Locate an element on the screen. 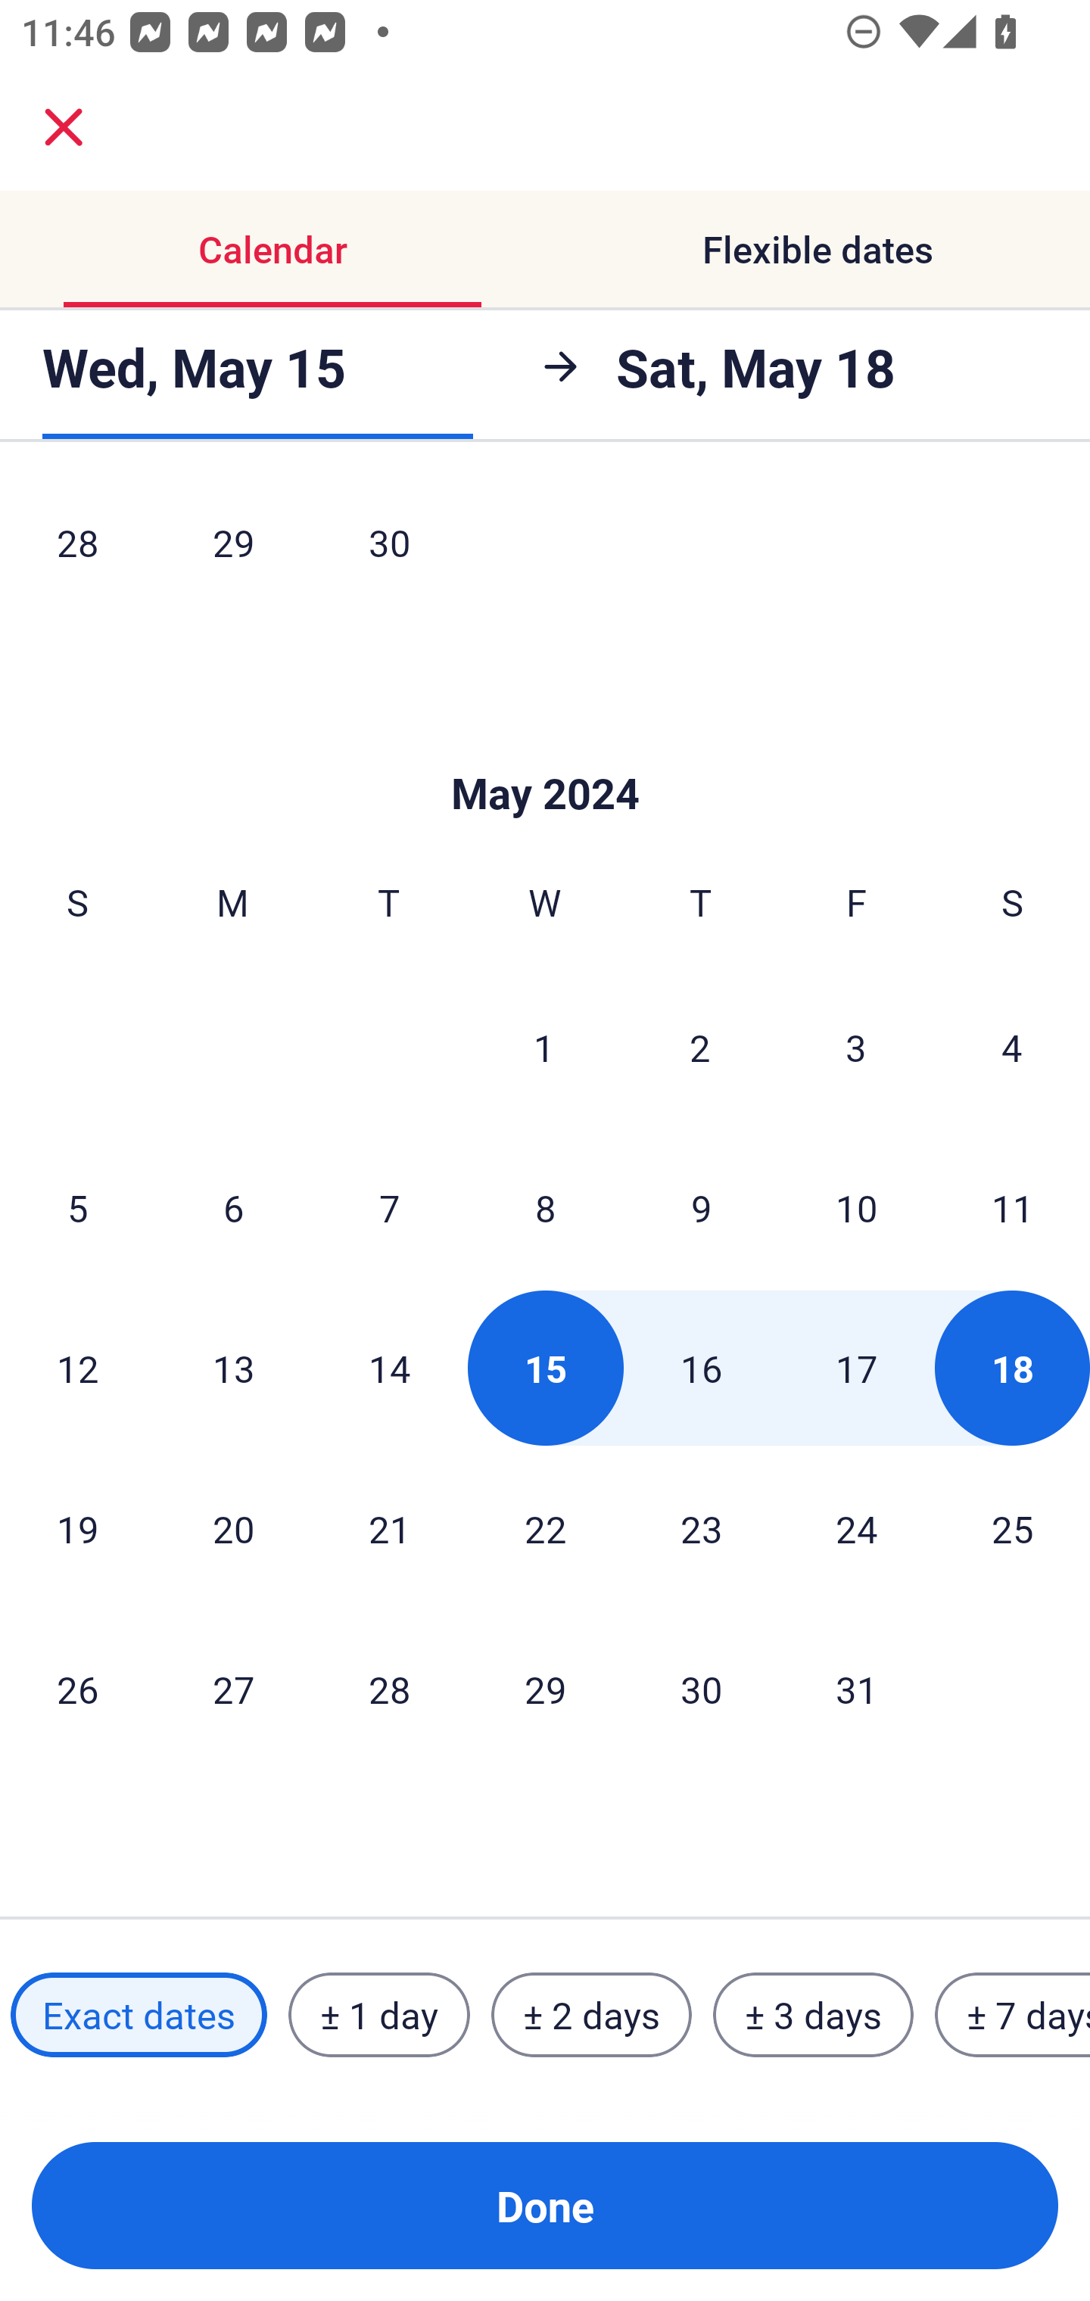 The width and height of the screenshot is (1090, 2301). 11 Saturday, May 11, 2024 is located at coordinates (1013, 1208).